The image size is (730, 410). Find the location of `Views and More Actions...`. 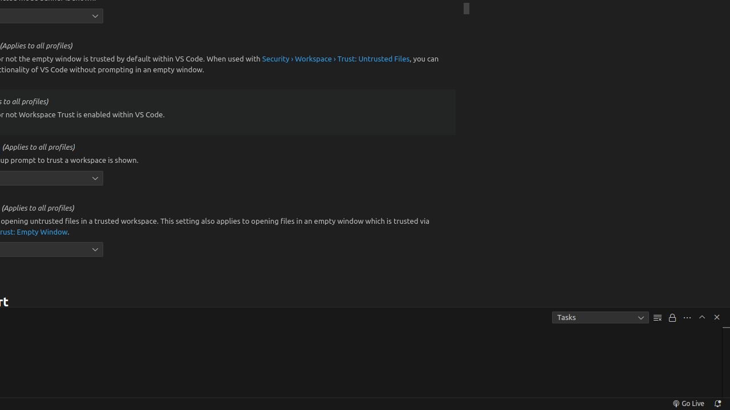

Views and More Actions... is located at coordinates (687, 318).